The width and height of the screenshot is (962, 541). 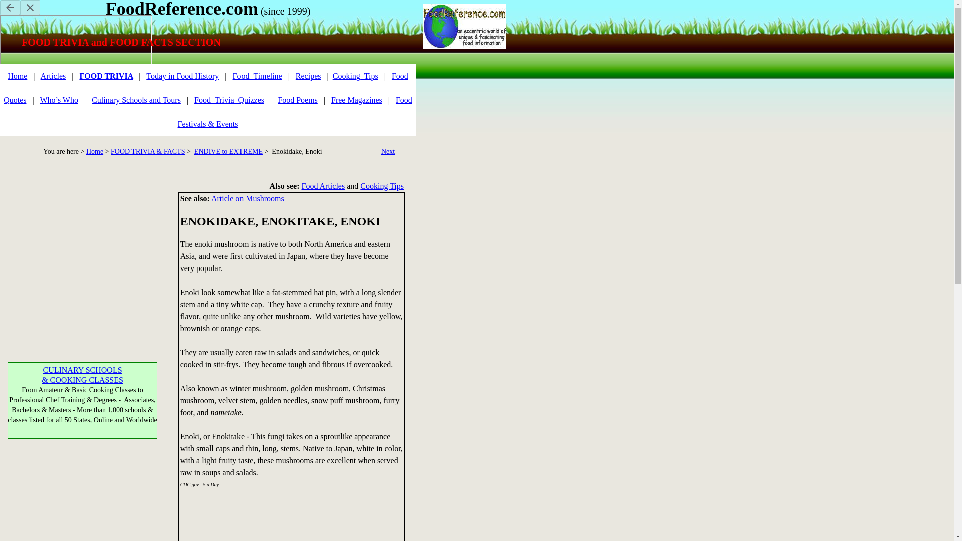 I want to click on FoodReference.com Logo, so click(x=464, y=26).